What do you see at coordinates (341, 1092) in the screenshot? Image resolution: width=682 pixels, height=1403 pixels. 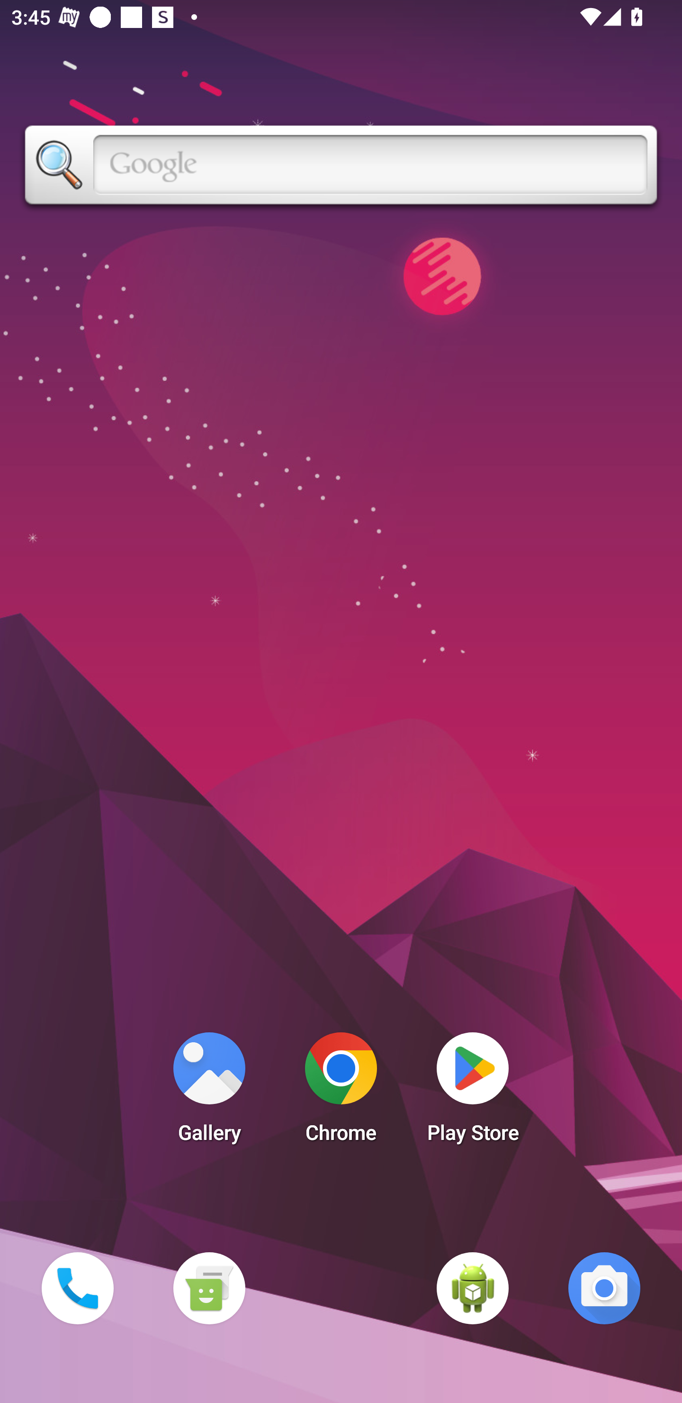 I see `Chrome` at bounding box center [341, 1092].